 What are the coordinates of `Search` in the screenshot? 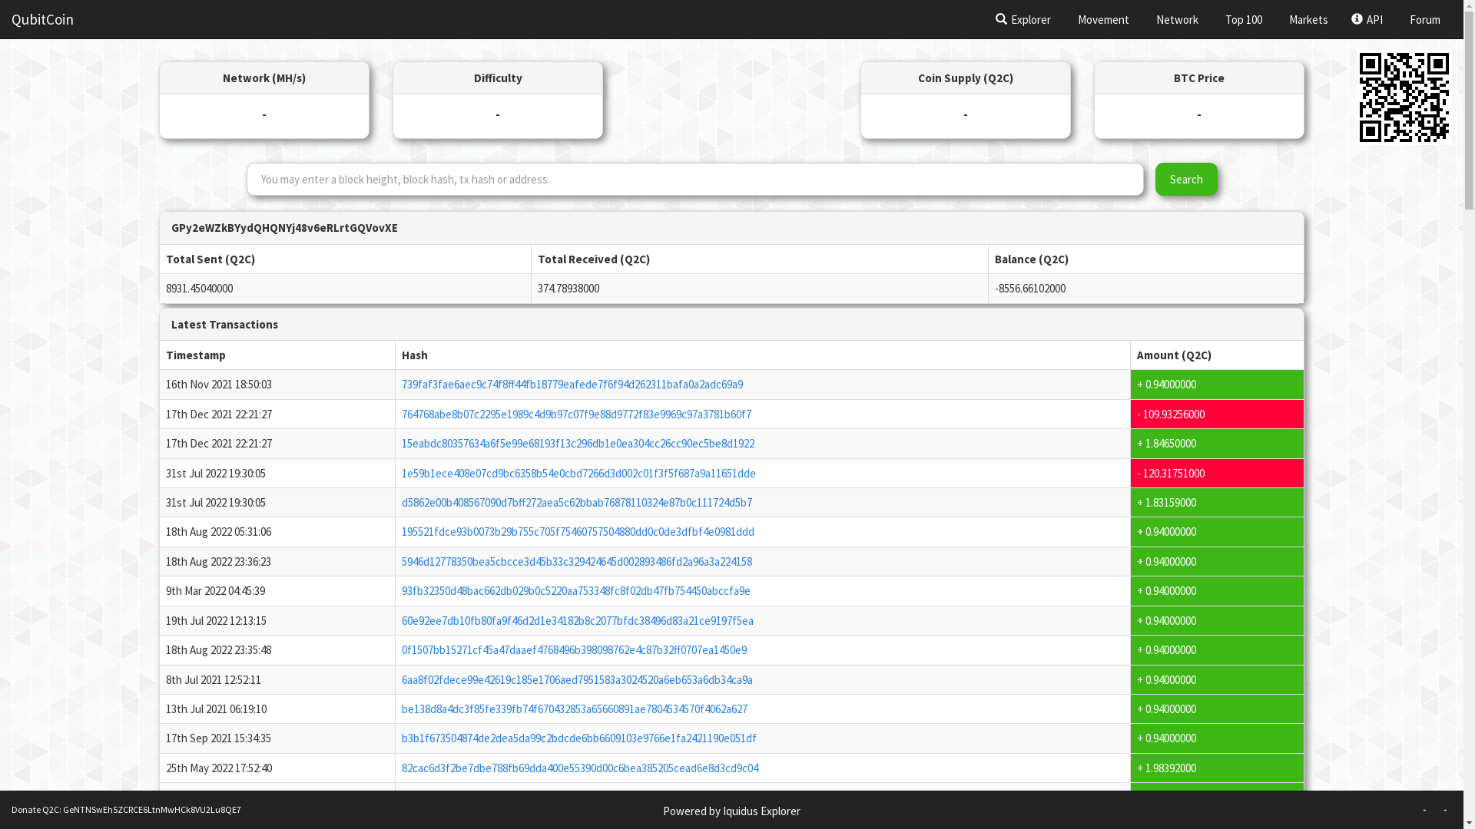 It's located at (1186, 180).